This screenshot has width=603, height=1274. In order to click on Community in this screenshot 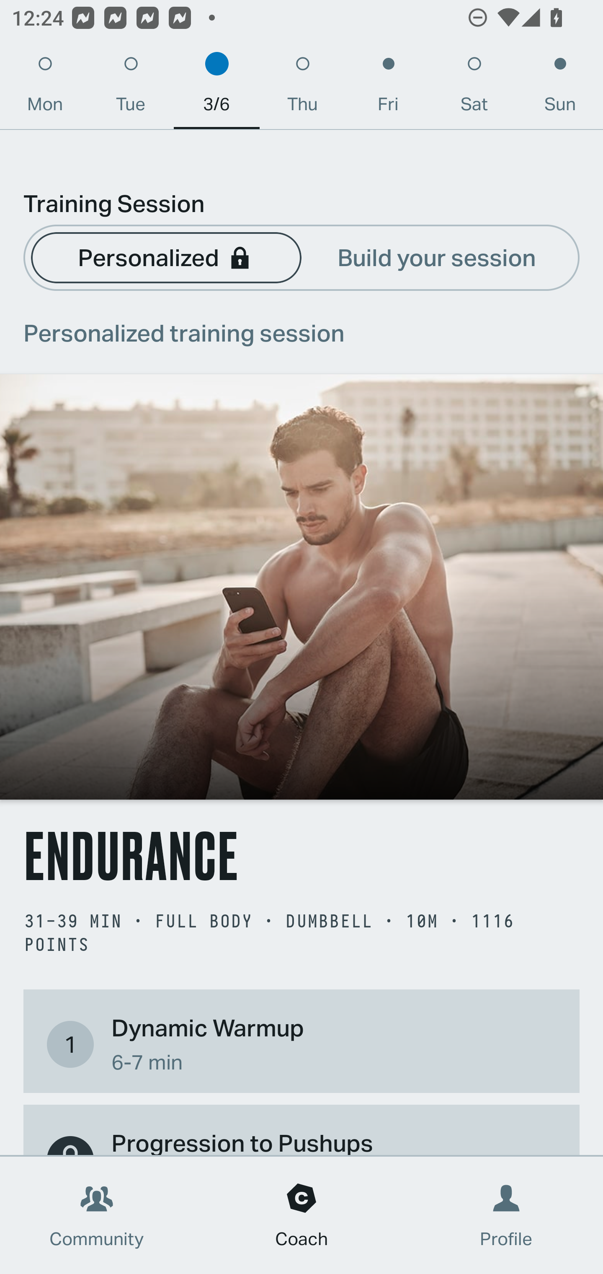, I will do `click(97, 1215)`.